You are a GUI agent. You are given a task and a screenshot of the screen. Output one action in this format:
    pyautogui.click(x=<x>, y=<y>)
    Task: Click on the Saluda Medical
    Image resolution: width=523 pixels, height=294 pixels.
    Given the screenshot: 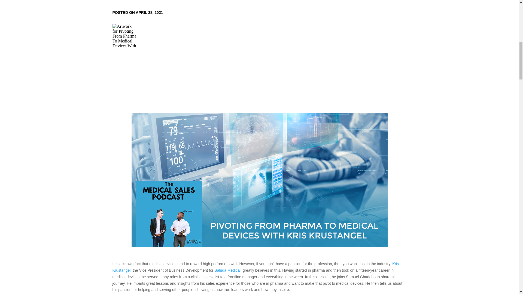 What is the action you would take?
    pyautogui.click(x=227, y=270)
    